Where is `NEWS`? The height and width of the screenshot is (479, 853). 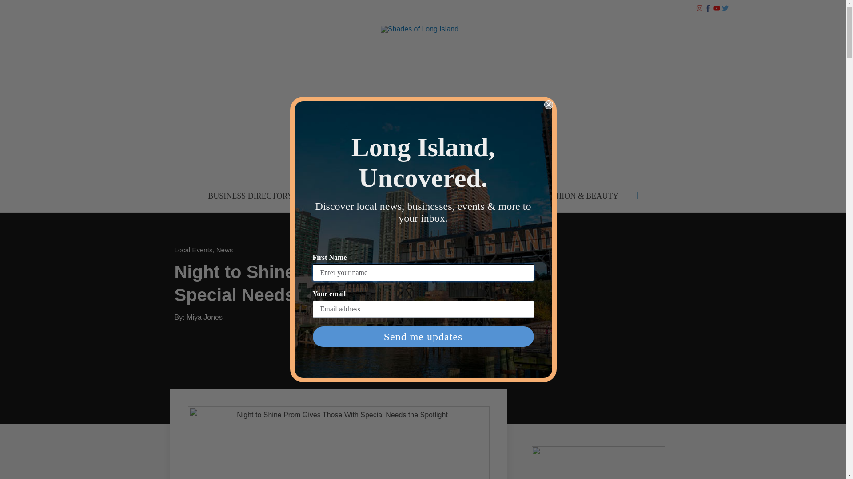 NEWS is located at coordinates (323, 196).